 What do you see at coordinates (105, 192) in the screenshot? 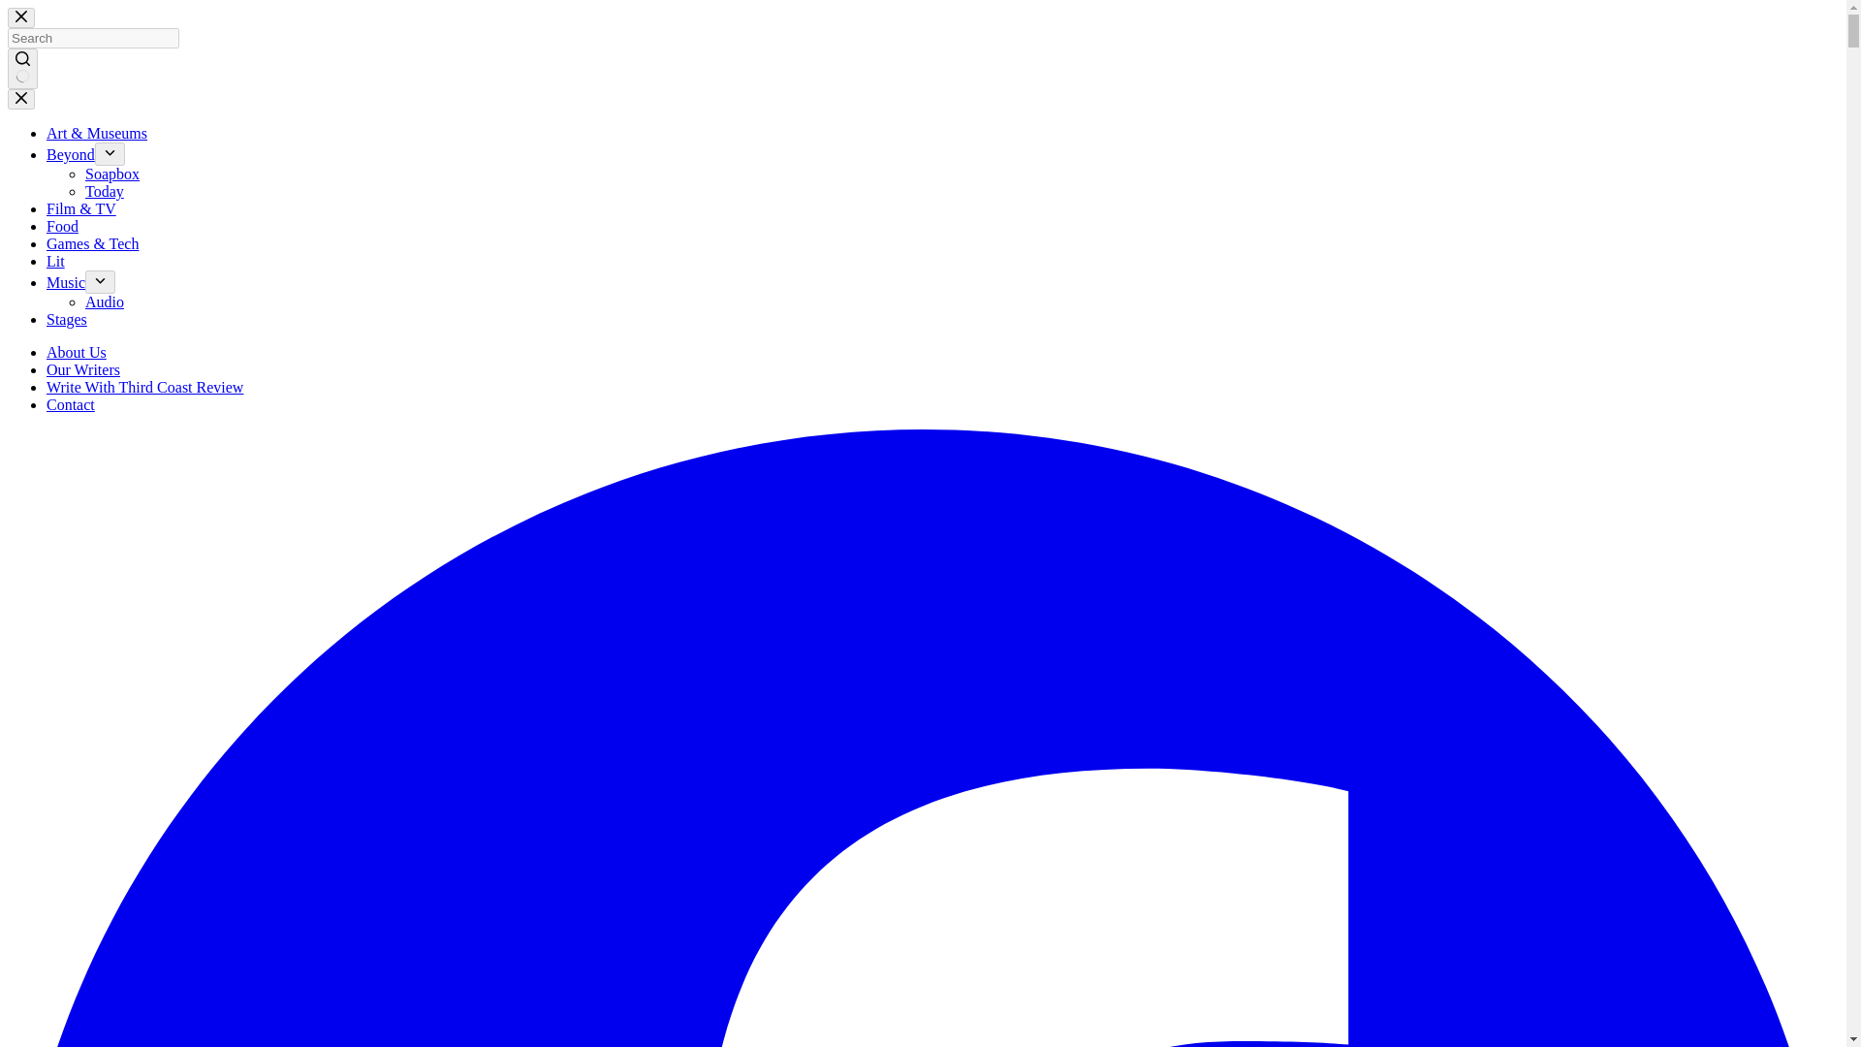
I see `Today` at bounding box center [105, 192].